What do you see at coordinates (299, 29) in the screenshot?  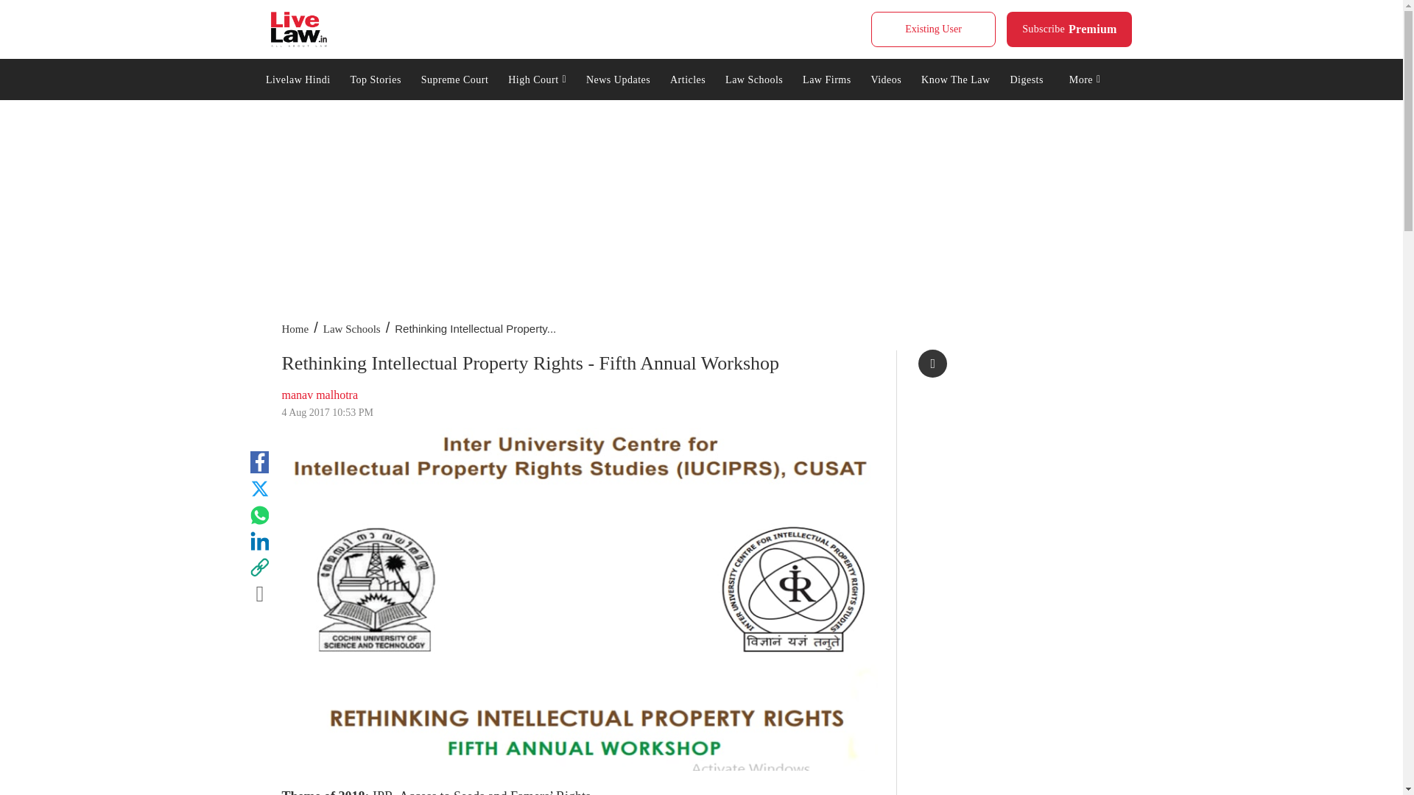 I see `High Court` at bounding box center [299, 29].